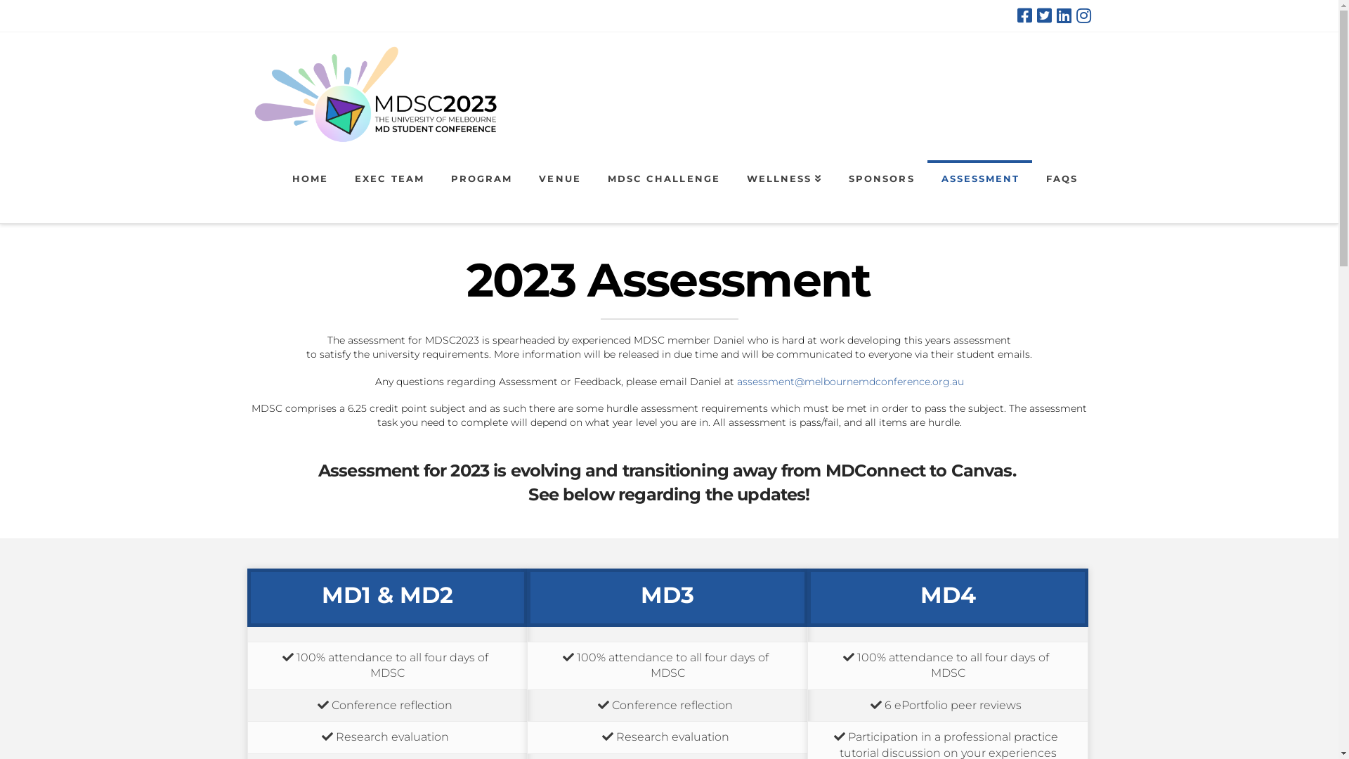 Image resolution: width=1349 pixels, height=759 pixels. I want to click on MDSC CHALLENGE, so click(663, 192).